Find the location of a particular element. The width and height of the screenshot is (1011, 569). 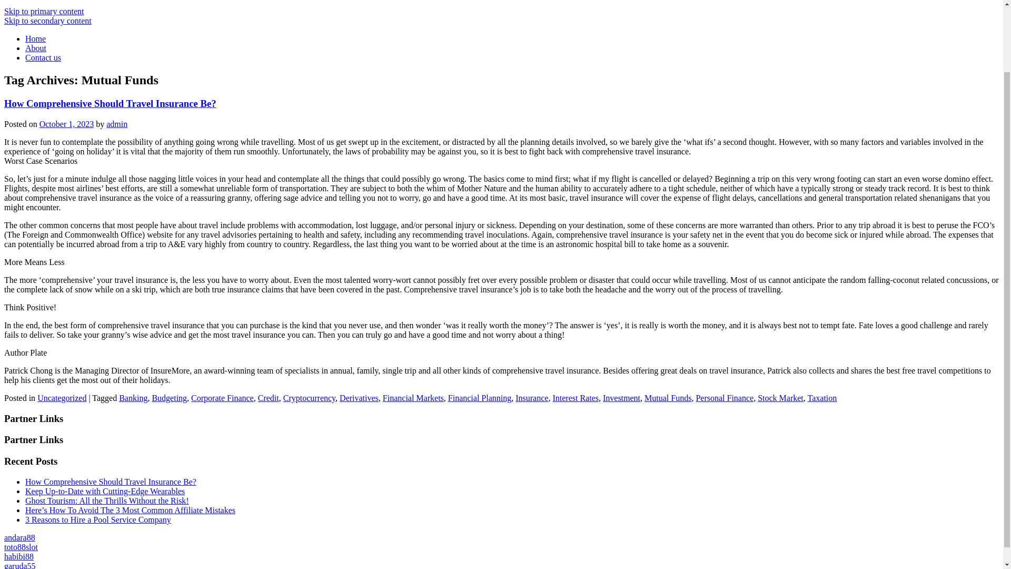

Investment is located at coordinates (621, 398).